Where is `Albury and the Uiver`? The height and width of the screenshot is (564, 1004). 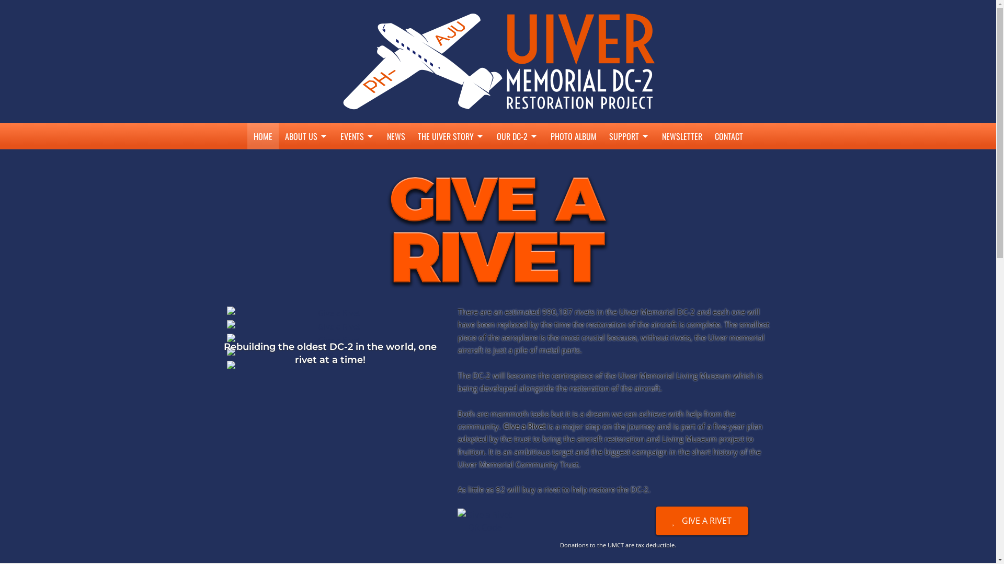
Albury and the Uiver is located at coordinates (451, 182).